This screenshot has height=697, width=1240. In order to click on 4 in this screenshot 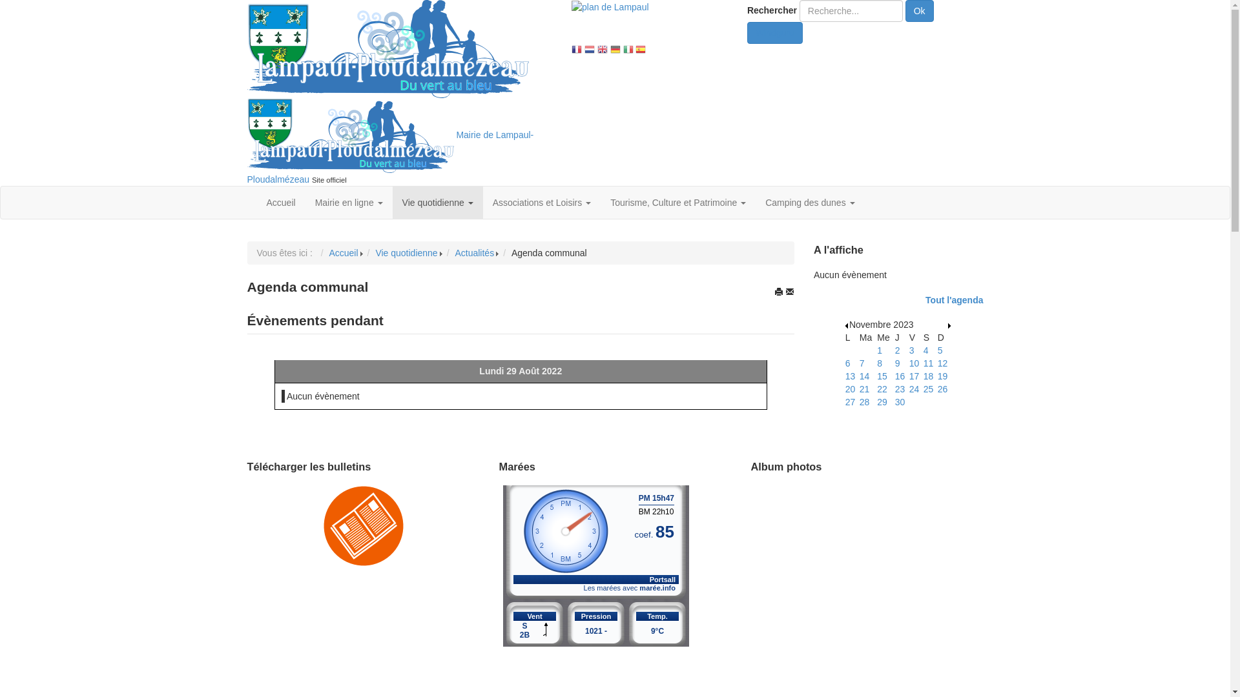, I will do `click(926, 350)`.